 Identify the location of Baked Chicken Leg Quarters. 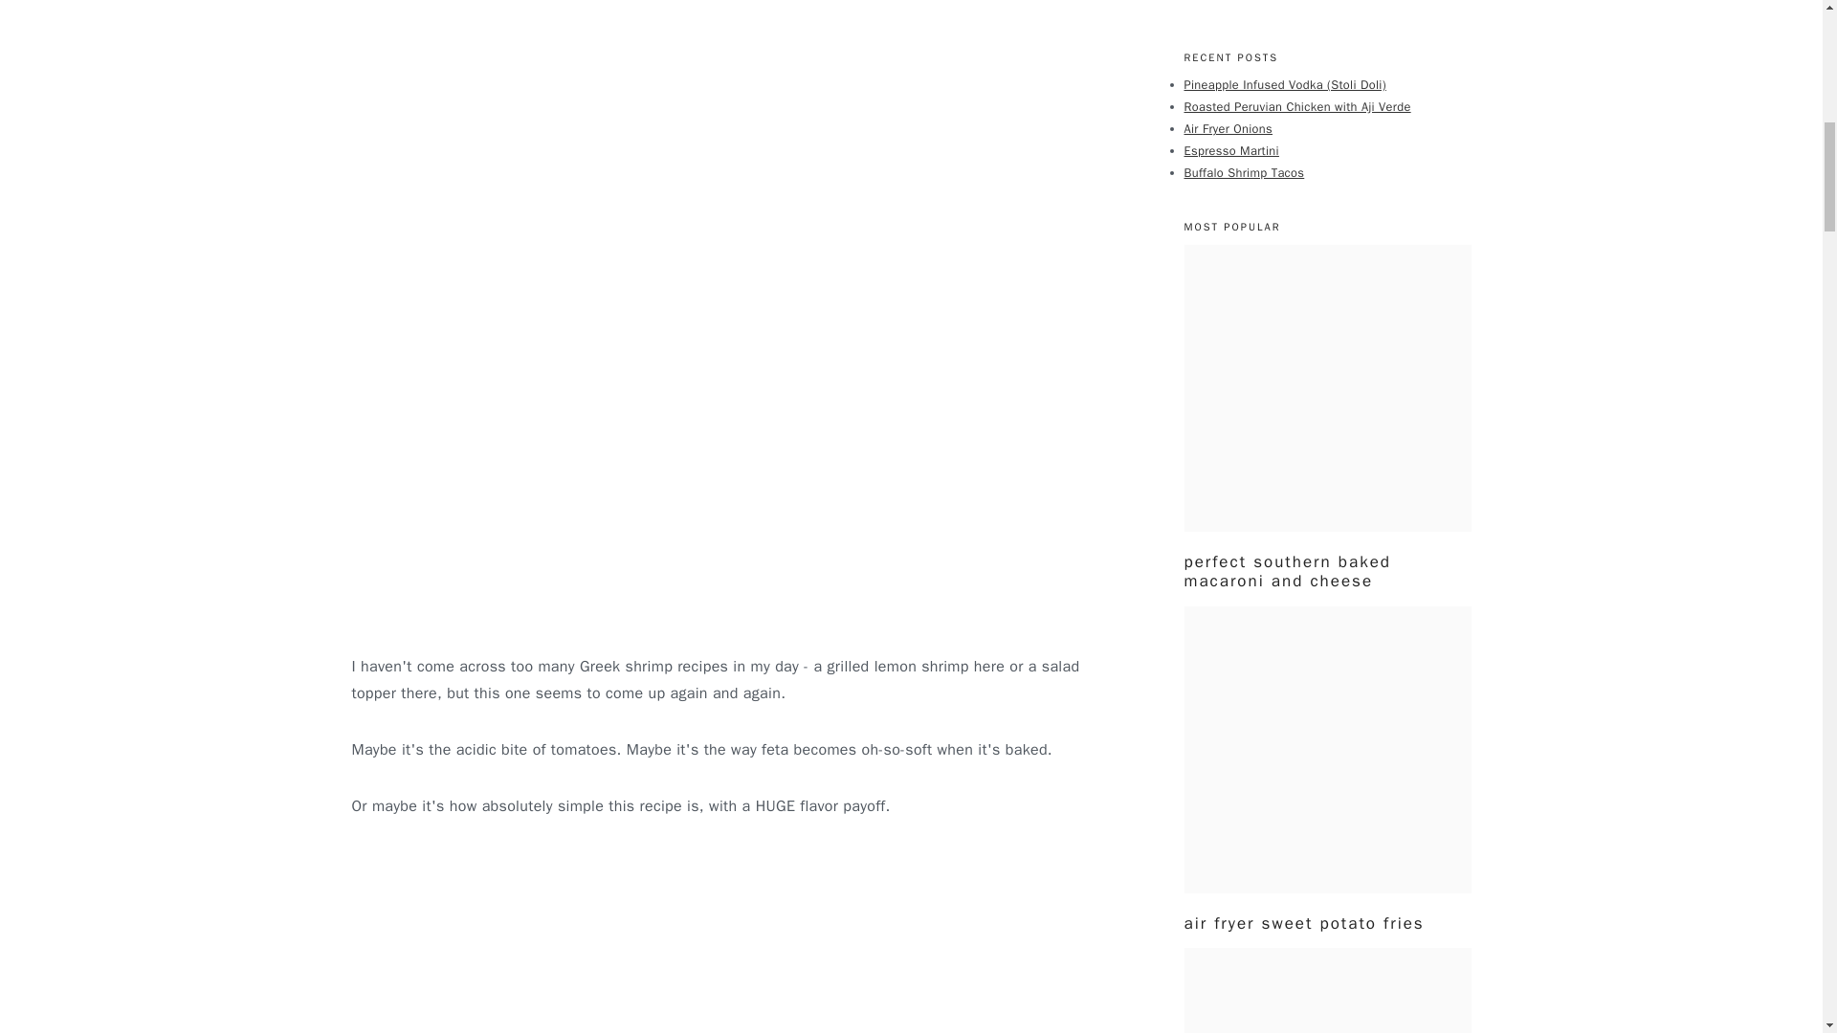
(1328, 991).